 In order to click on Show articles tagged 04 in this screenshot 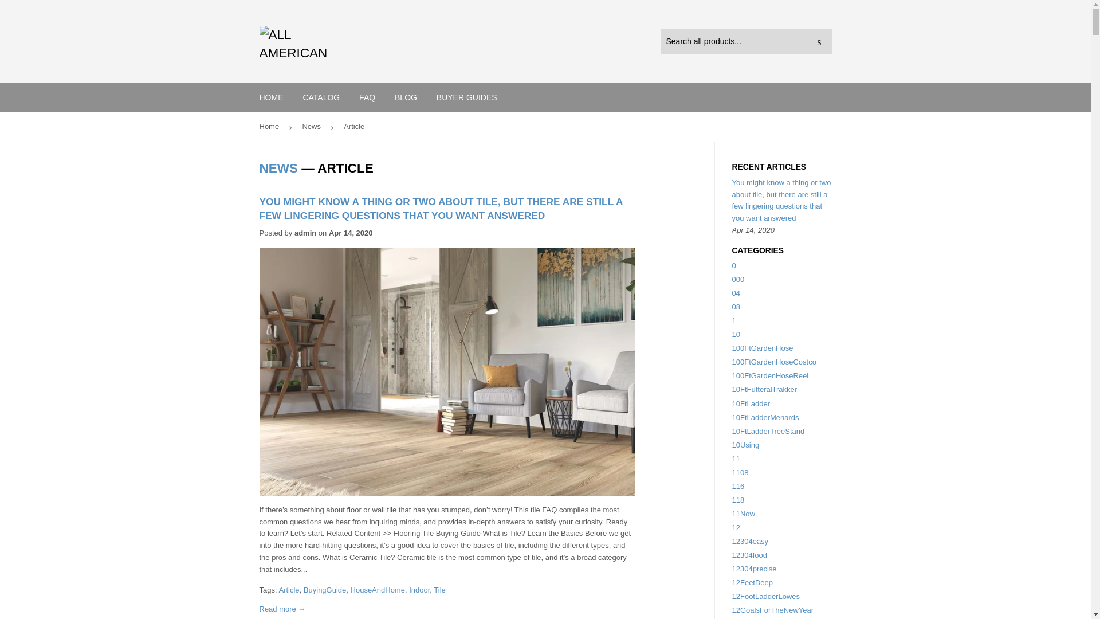, I will do `click(736, 293)`.